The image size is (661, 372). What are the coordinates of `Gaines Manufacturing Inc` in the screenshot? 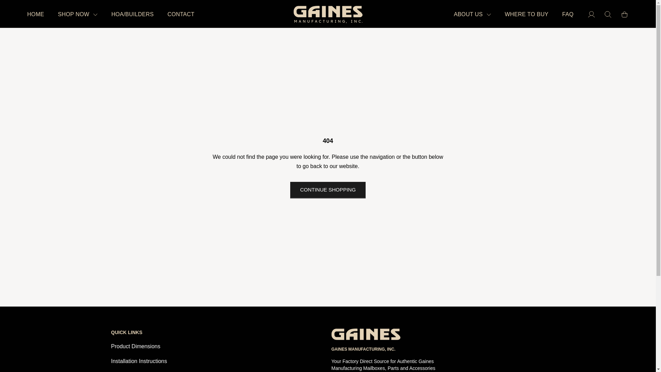 It's located at (328, 14).